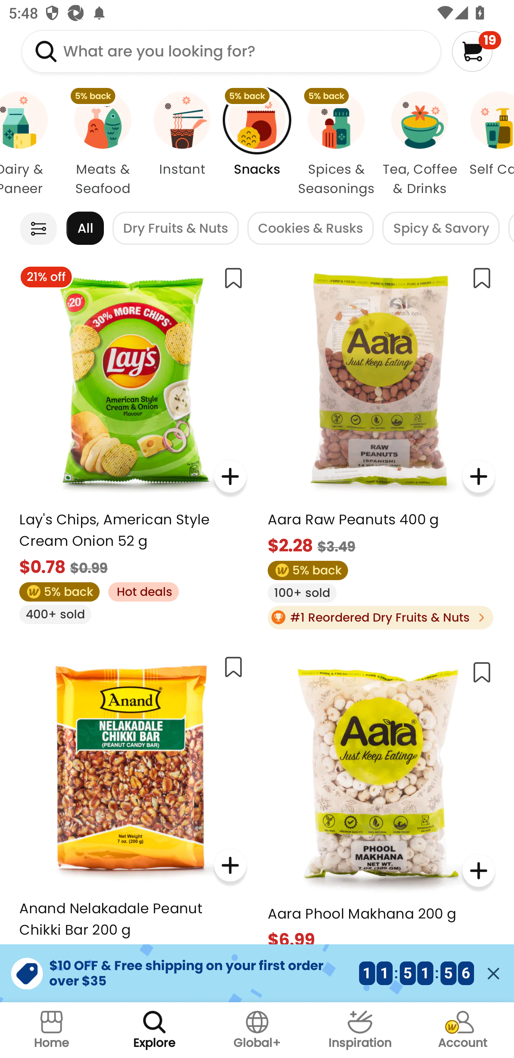 The image size is (514, 1058). I want to click on Instant, so click(182, 144).